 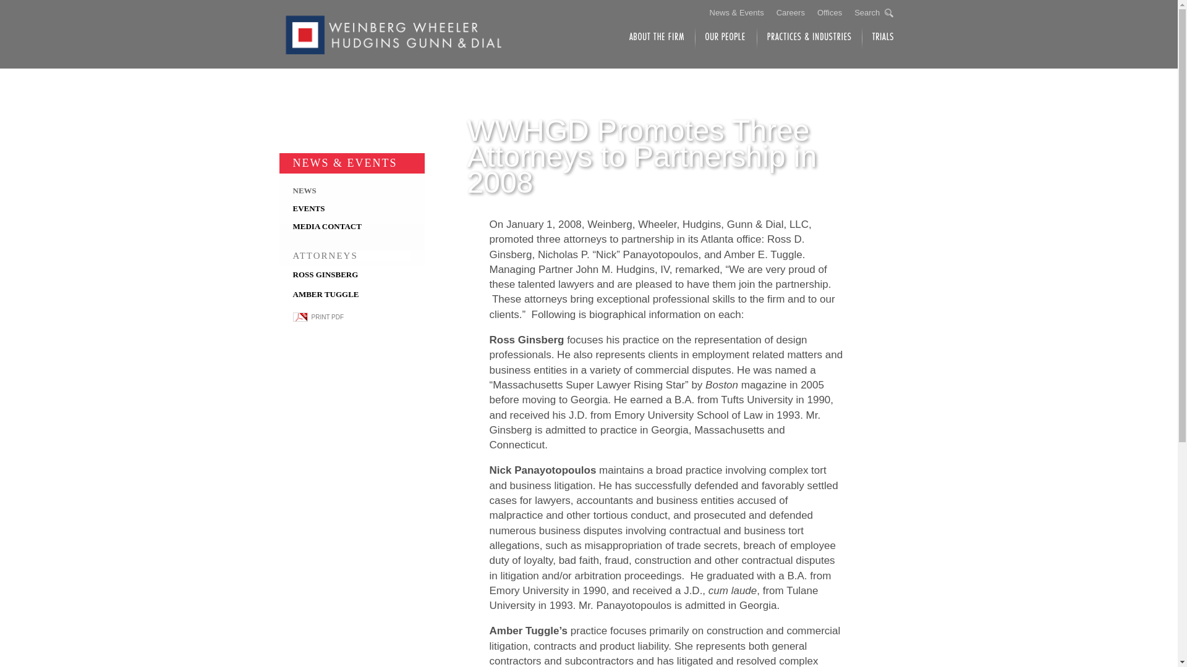 What do you see at coordinates (328, 226) in the screenshot?
I see `MEDIA CONTACT` at bounding box center [328, 226].